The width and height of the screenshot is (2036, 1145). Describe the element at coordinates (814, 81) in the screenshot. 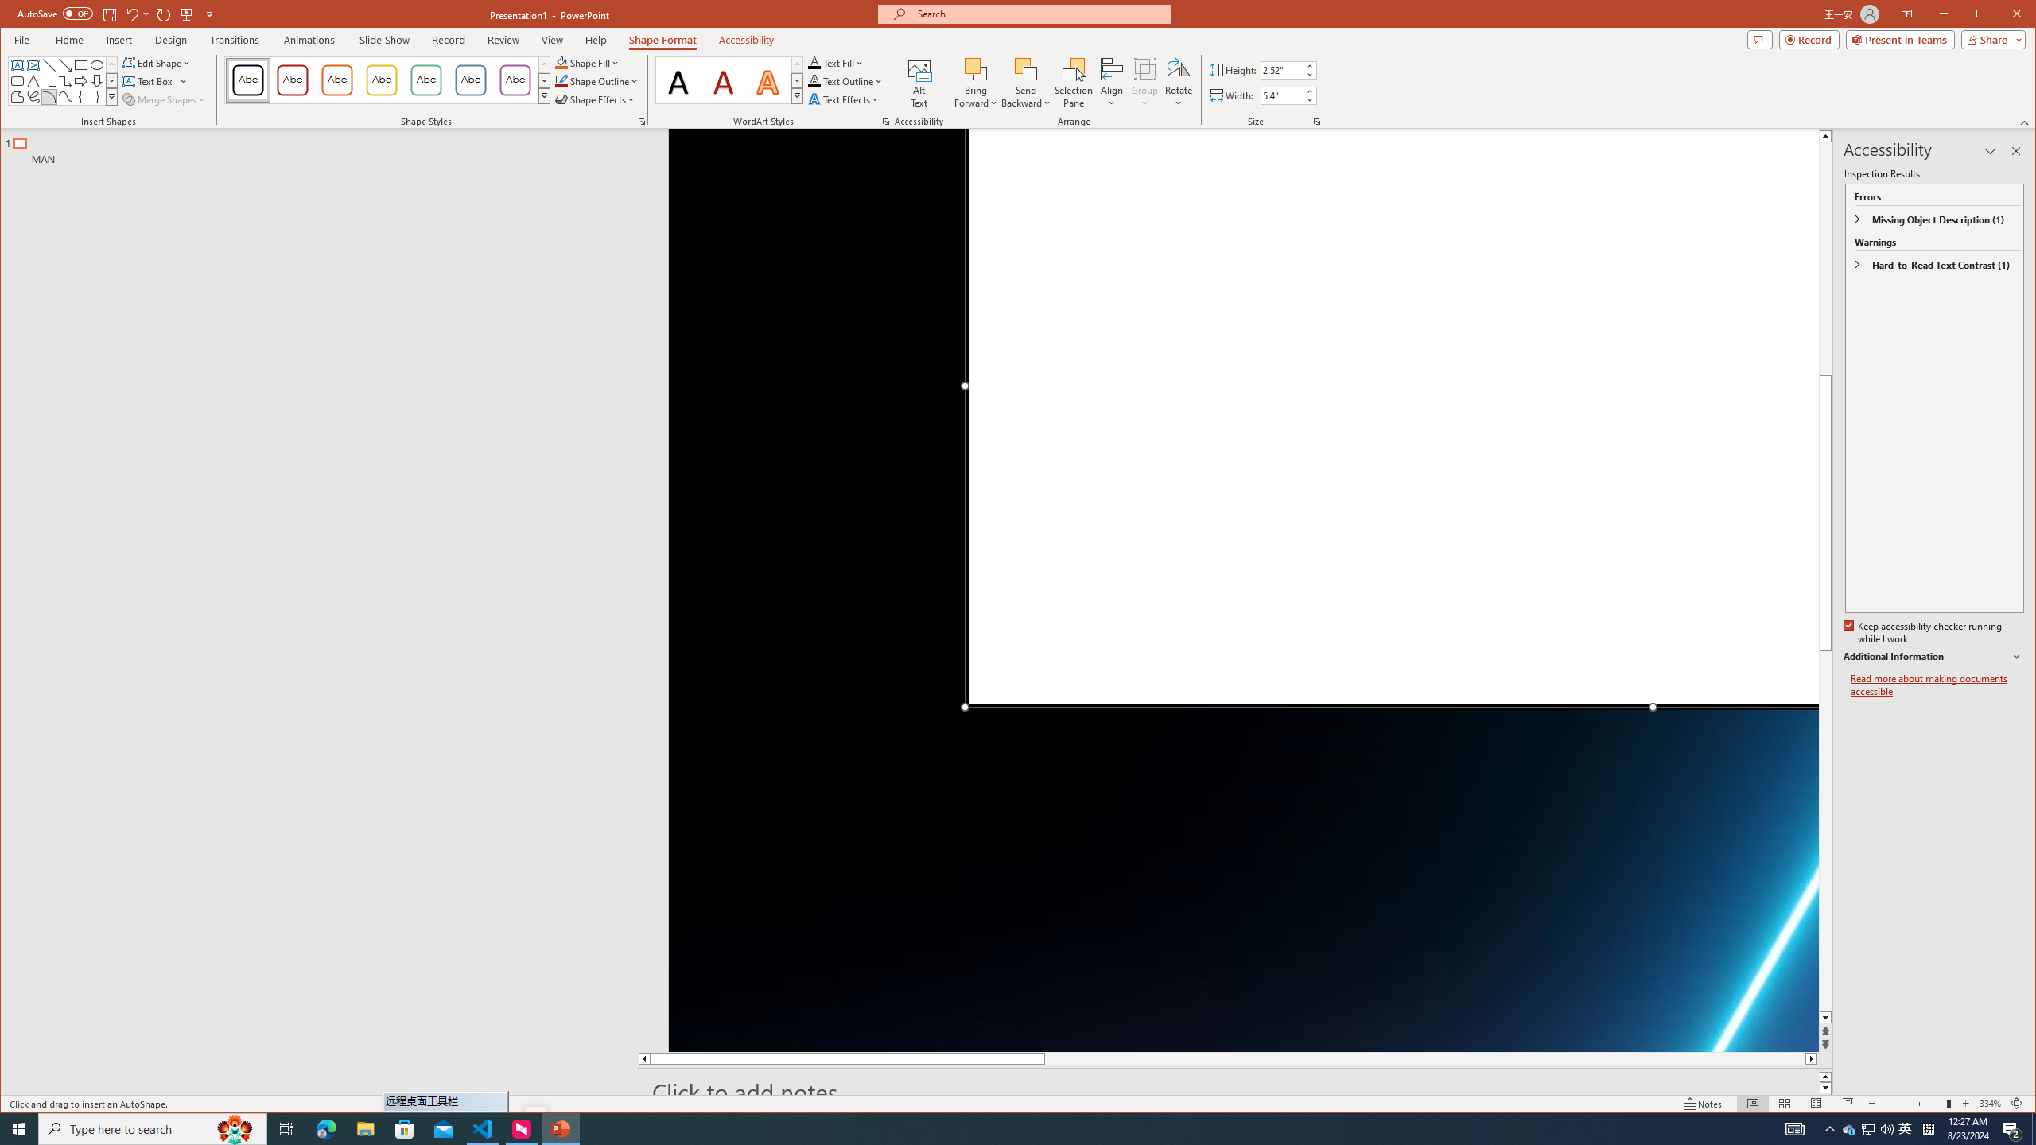

I see `Text Outline RGB(0, 0, 0)` at that location.